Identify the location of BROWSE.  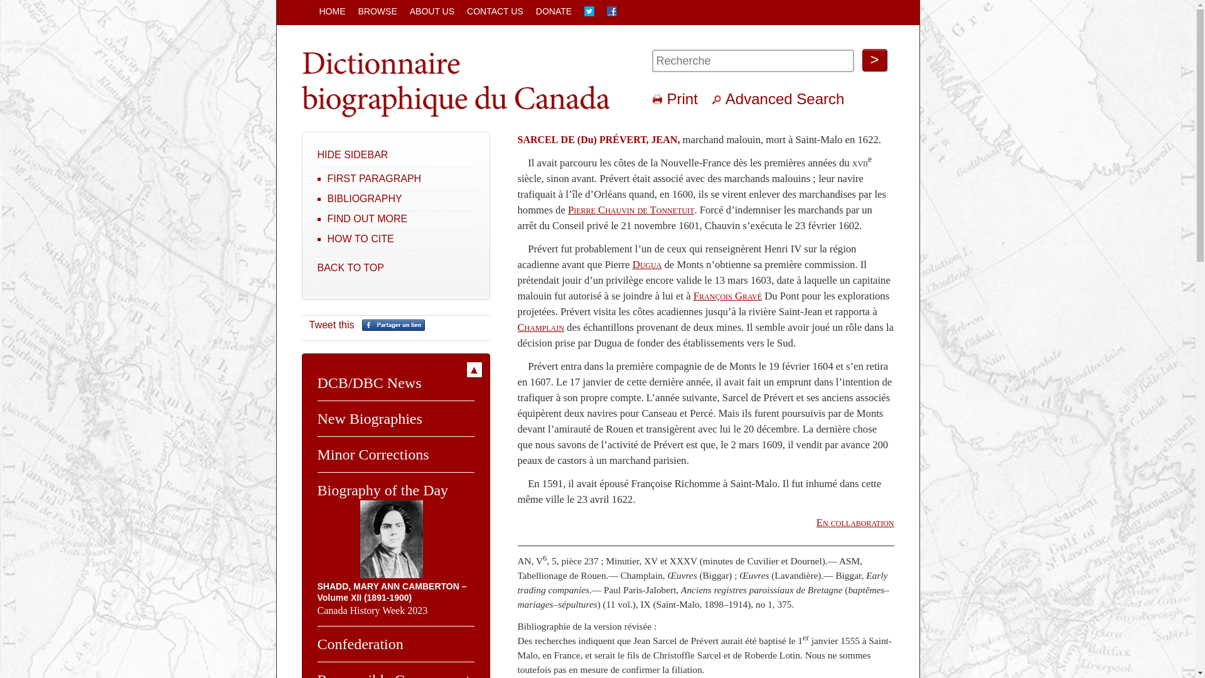
(377, 11).